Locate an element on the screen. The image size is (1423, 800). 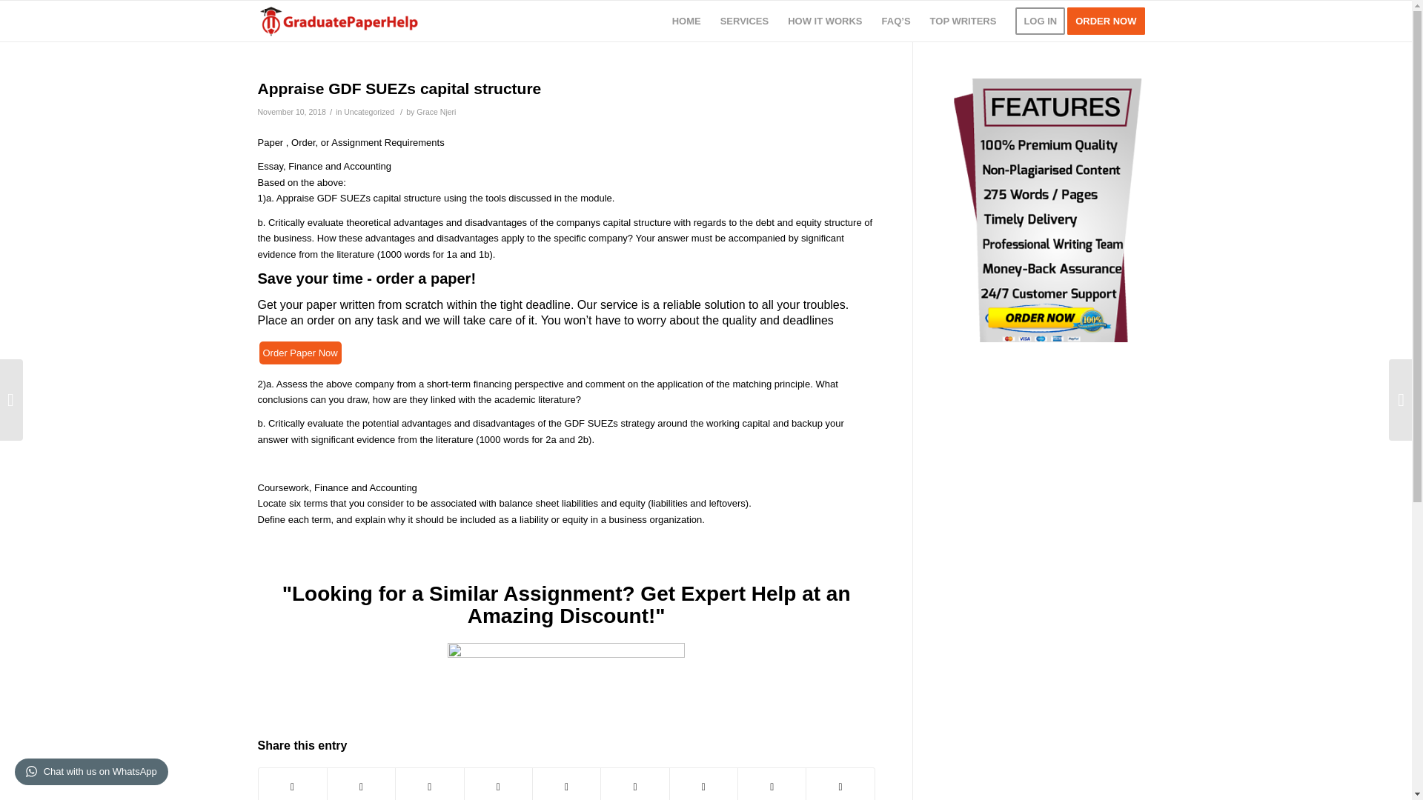
Appraise GDF SUEZs capital structure is located at coordinates (399, 88).